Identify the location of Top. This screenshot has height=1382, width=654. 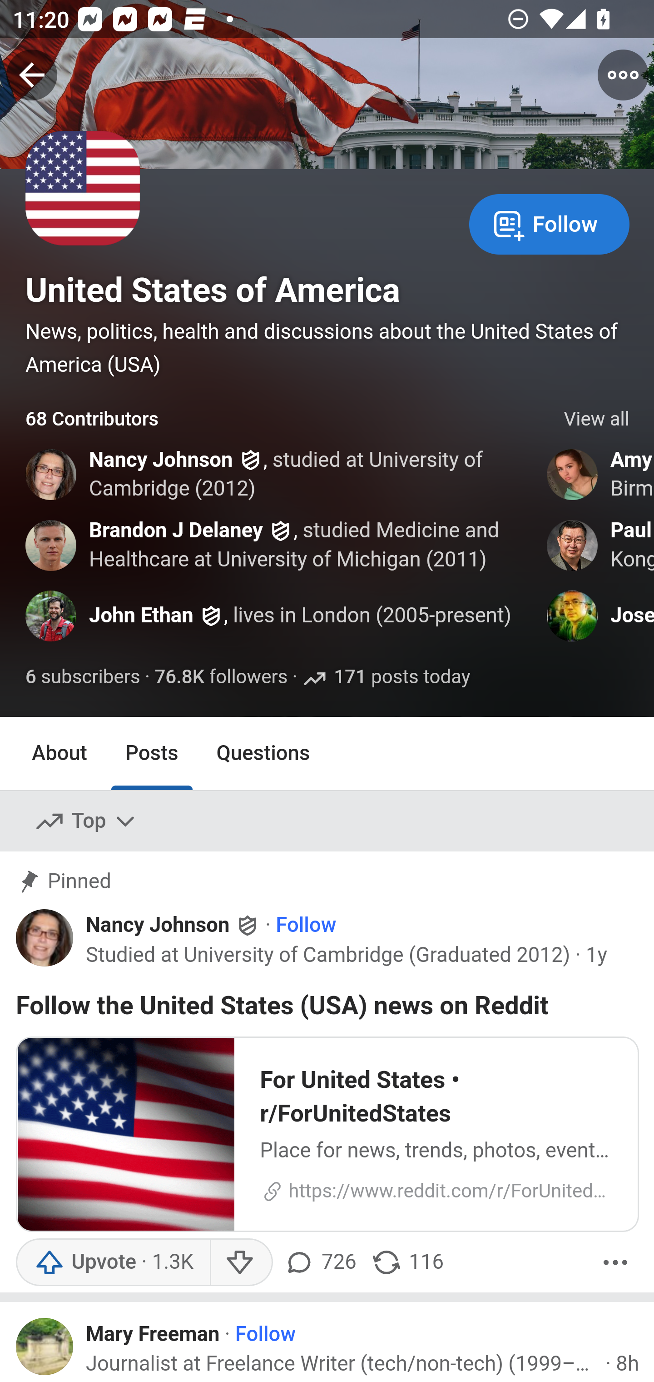
(86, 821).